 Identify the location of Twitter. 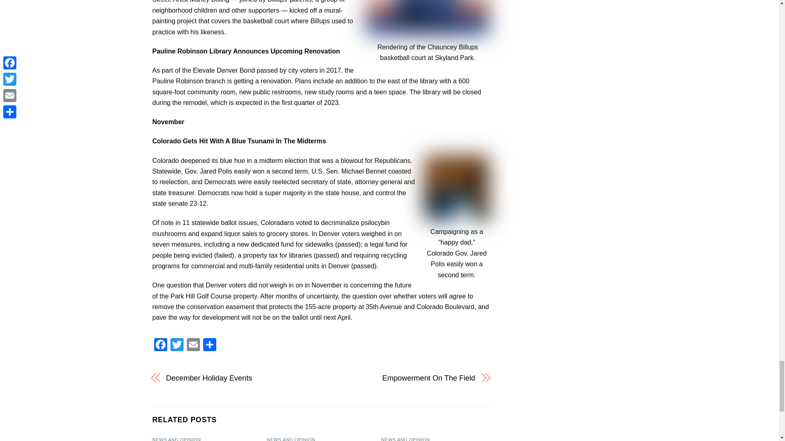
(177, 345).